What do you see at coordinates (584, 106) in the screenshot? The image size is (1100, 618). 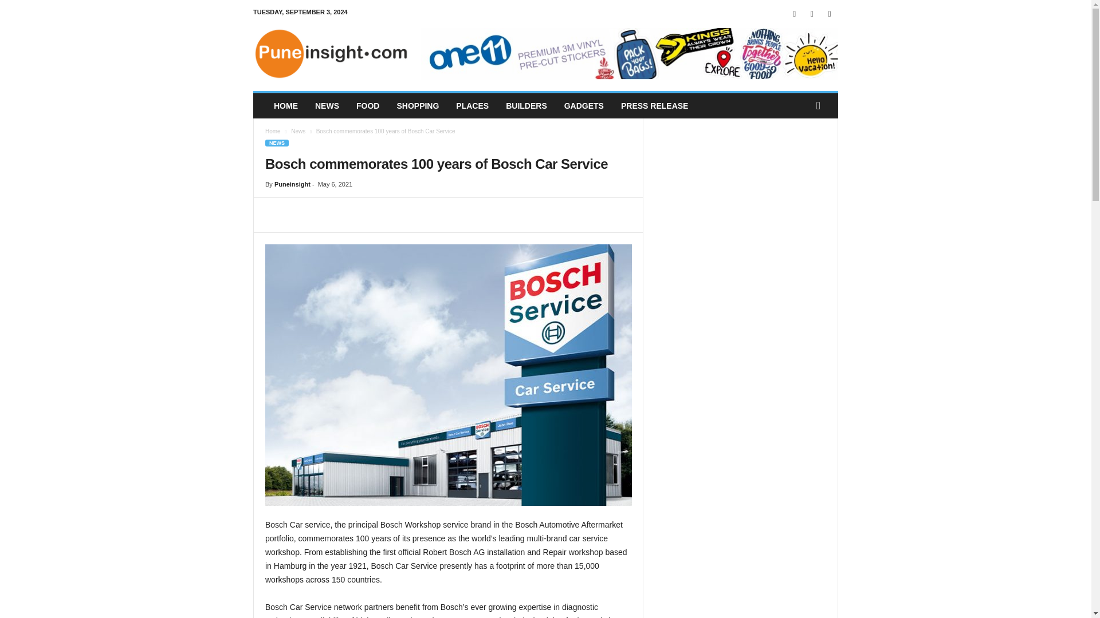 I see `GADGETS` at bounding box center [584, 106].